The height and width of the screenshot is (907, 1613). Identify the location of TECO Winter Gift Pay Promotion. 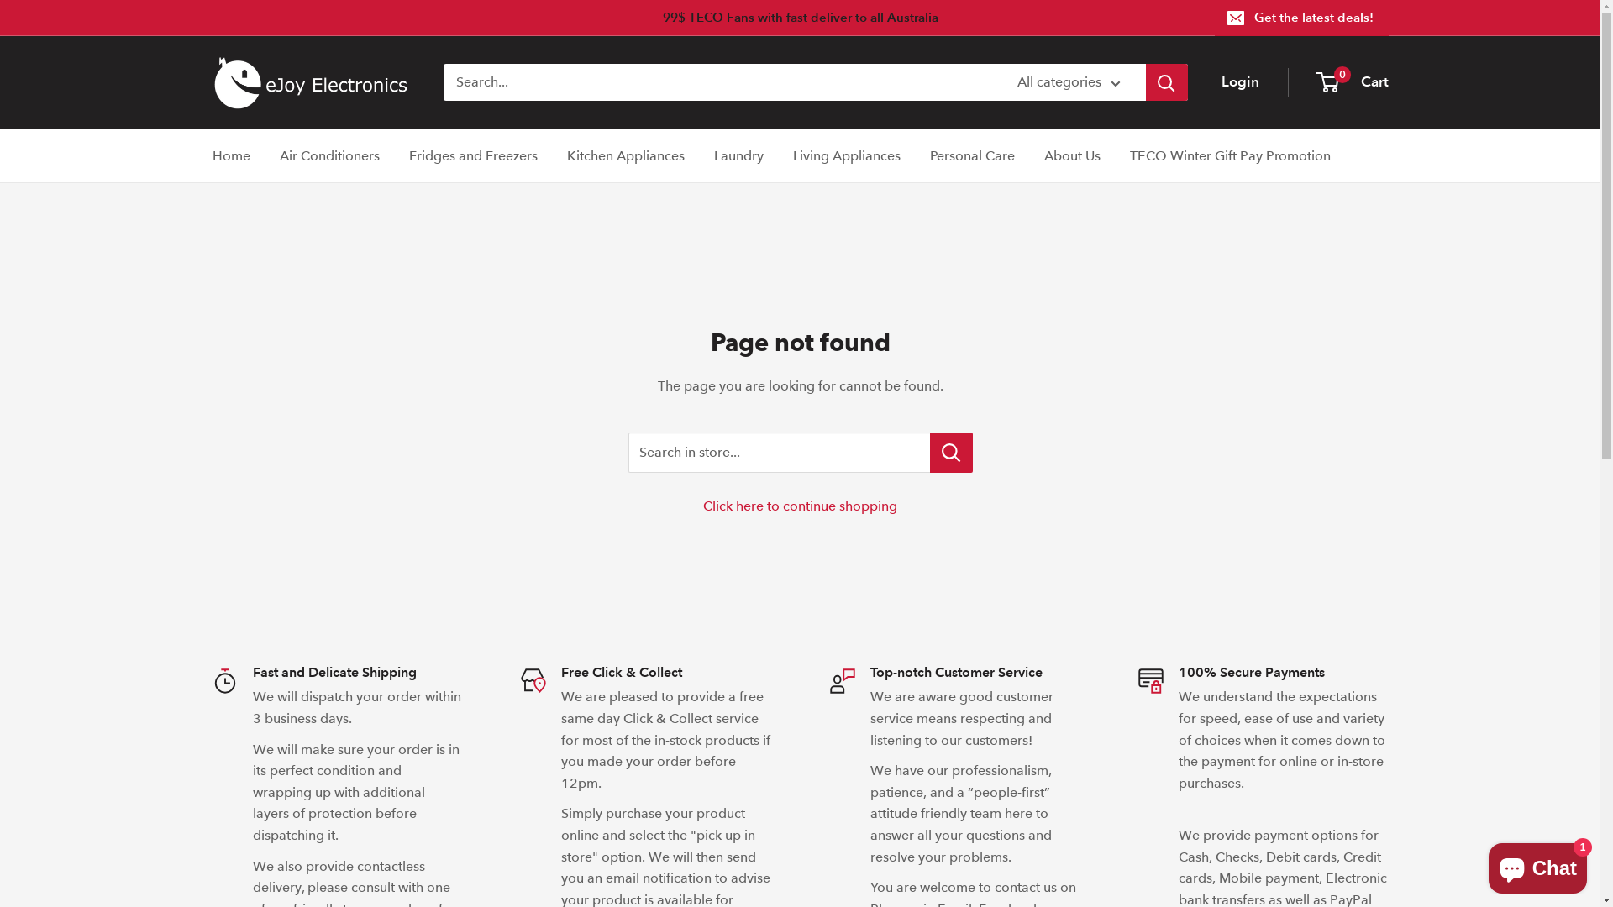
(1230, 156).